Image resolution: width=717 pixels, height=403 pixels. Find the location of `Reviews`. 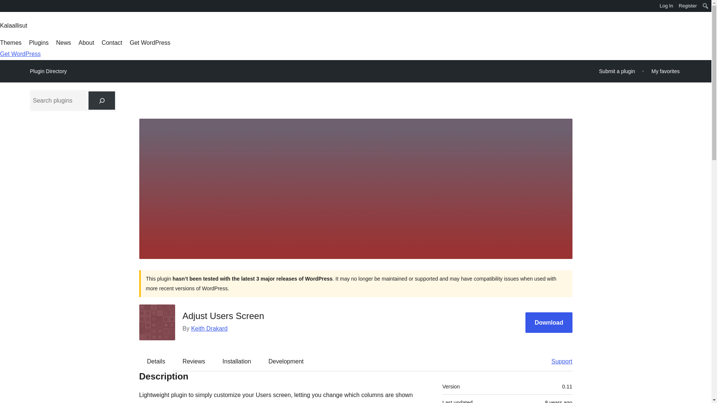

Reviews is located at coordinates (193, 361).